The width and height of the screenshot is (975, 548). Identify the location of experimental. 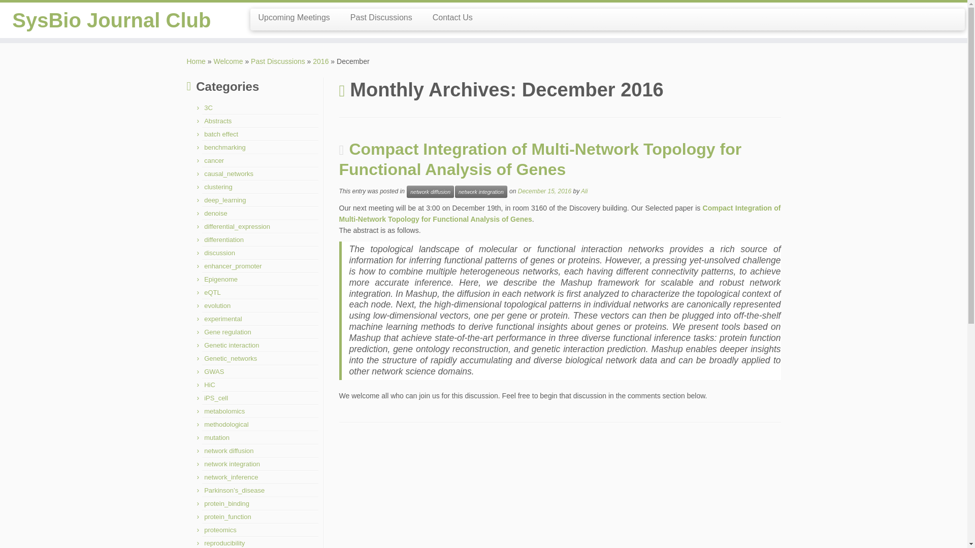
(222, 319).